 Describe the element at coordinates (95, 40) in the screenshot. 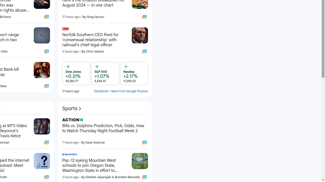

I see `Norfolk Southern CEO fired for ‘consensual relationship’ with railroad’s chief legal officer` at that location.